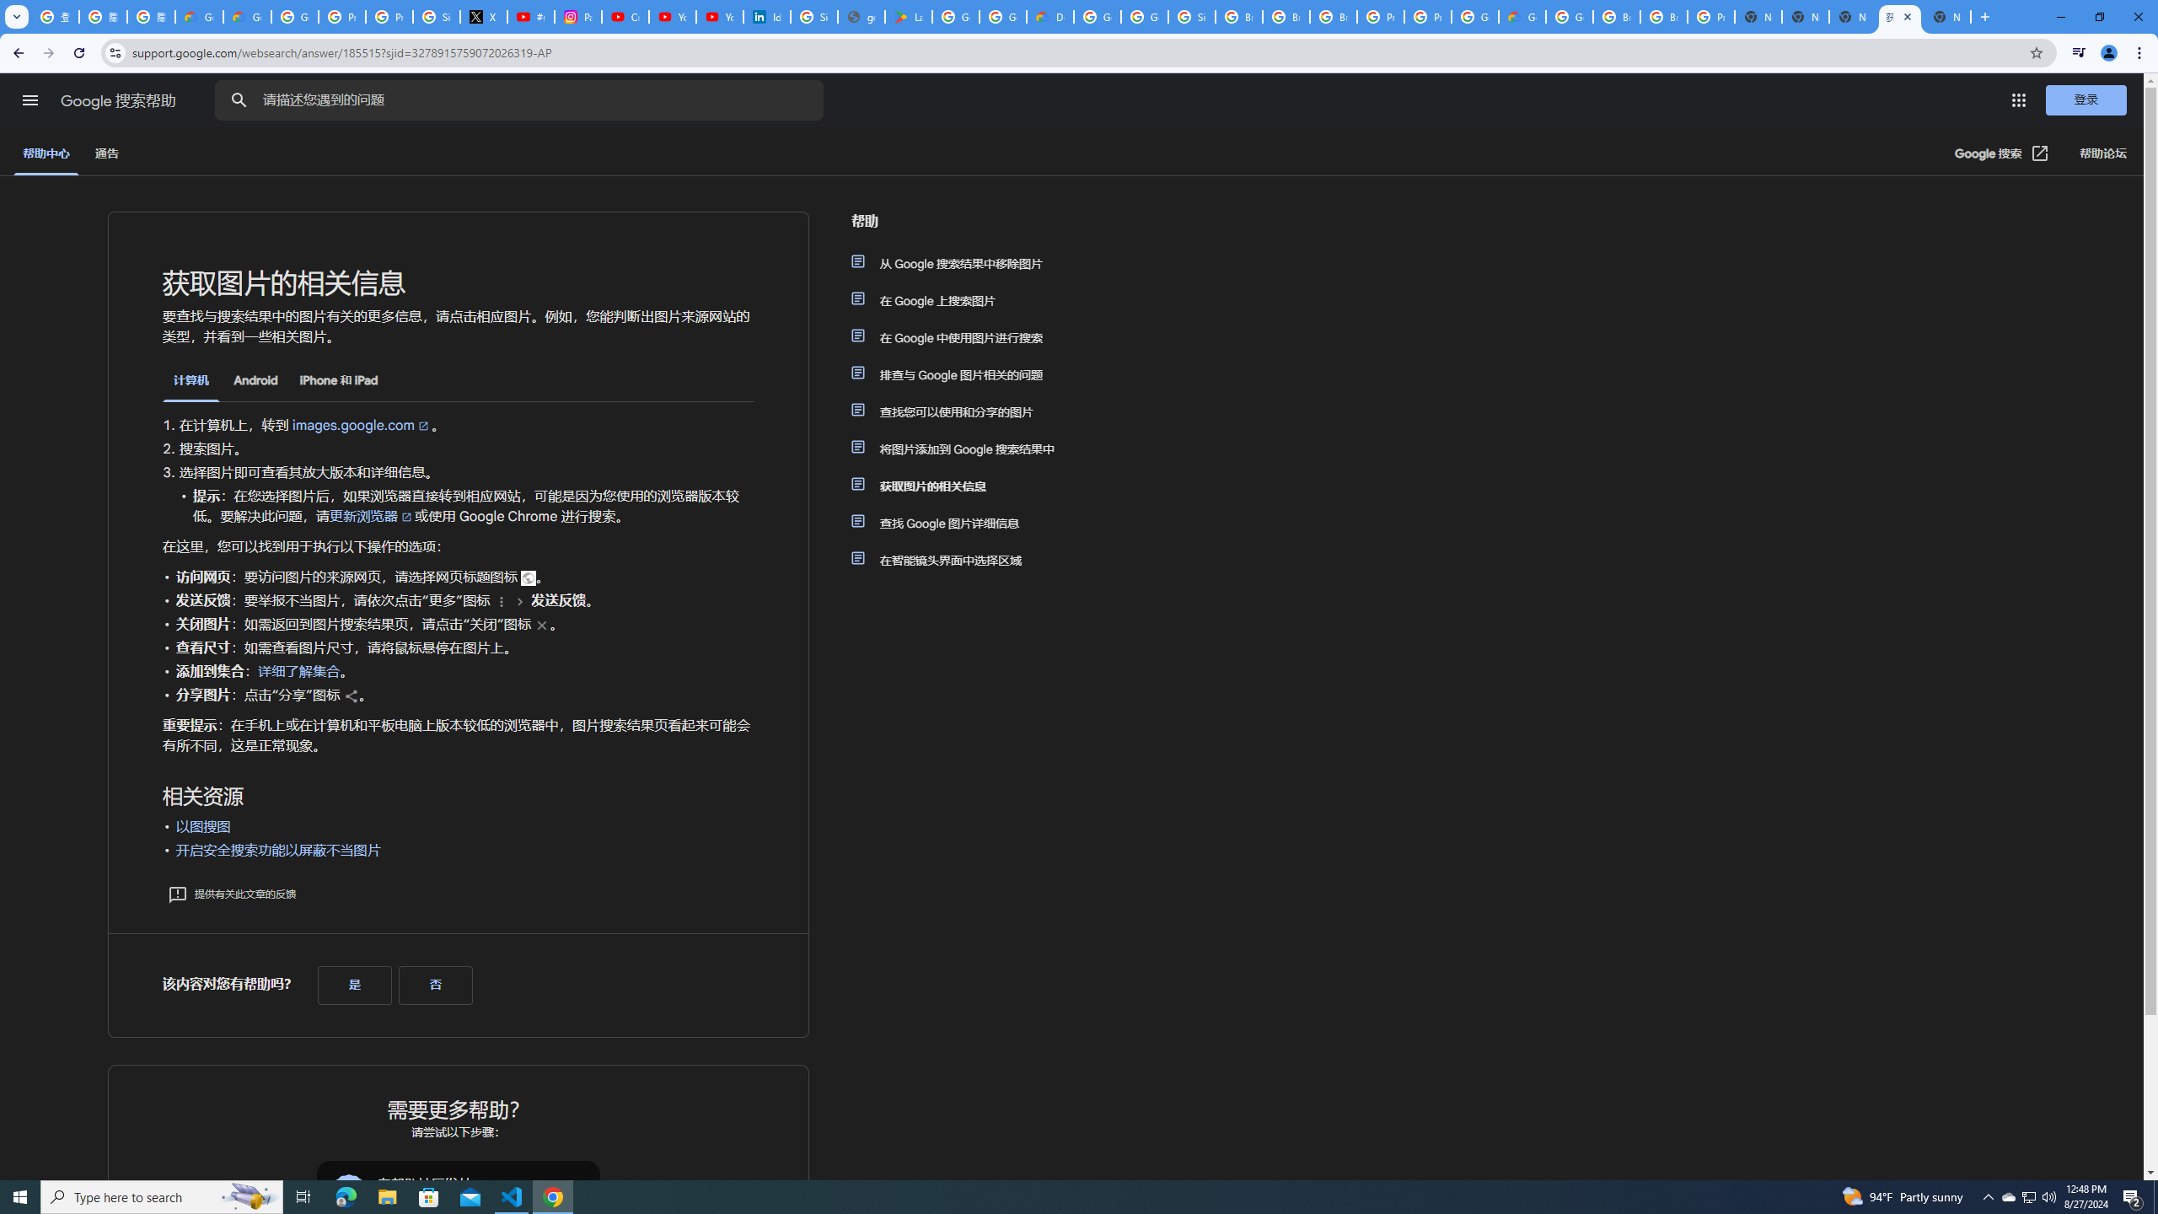  Describe the element at coordinates (361, 426) in the screenshot. I see `images.google.com` at that location.